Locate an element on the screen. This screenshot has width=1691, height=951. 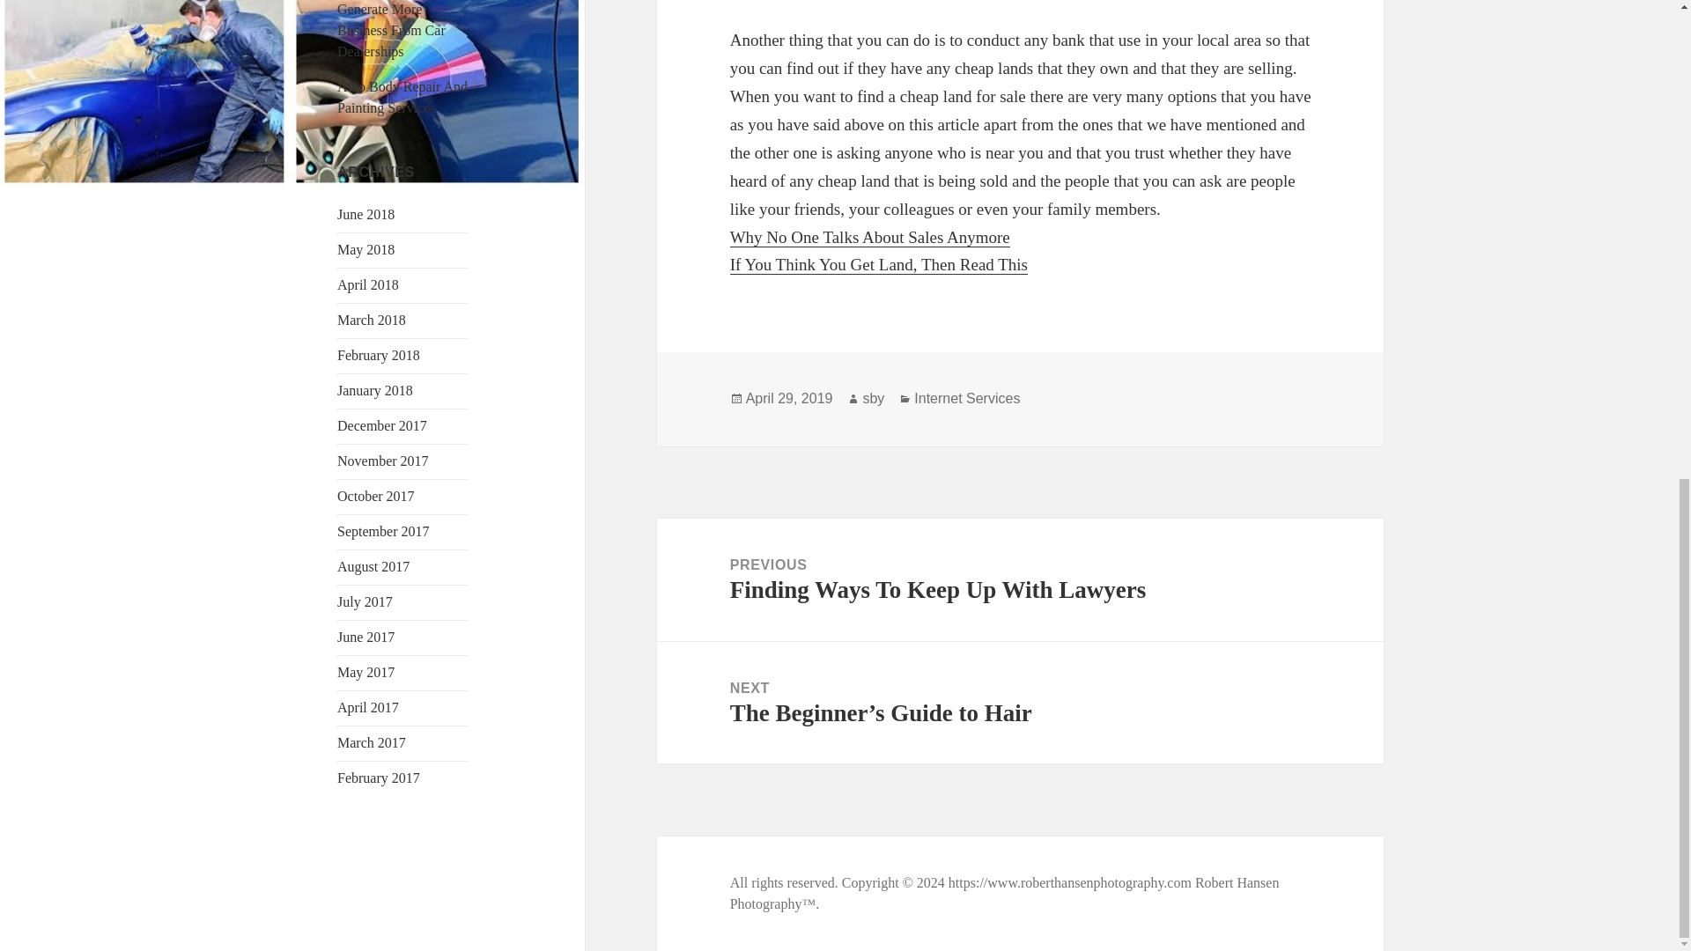
April 2017 is located at coordinates (1005, 893).